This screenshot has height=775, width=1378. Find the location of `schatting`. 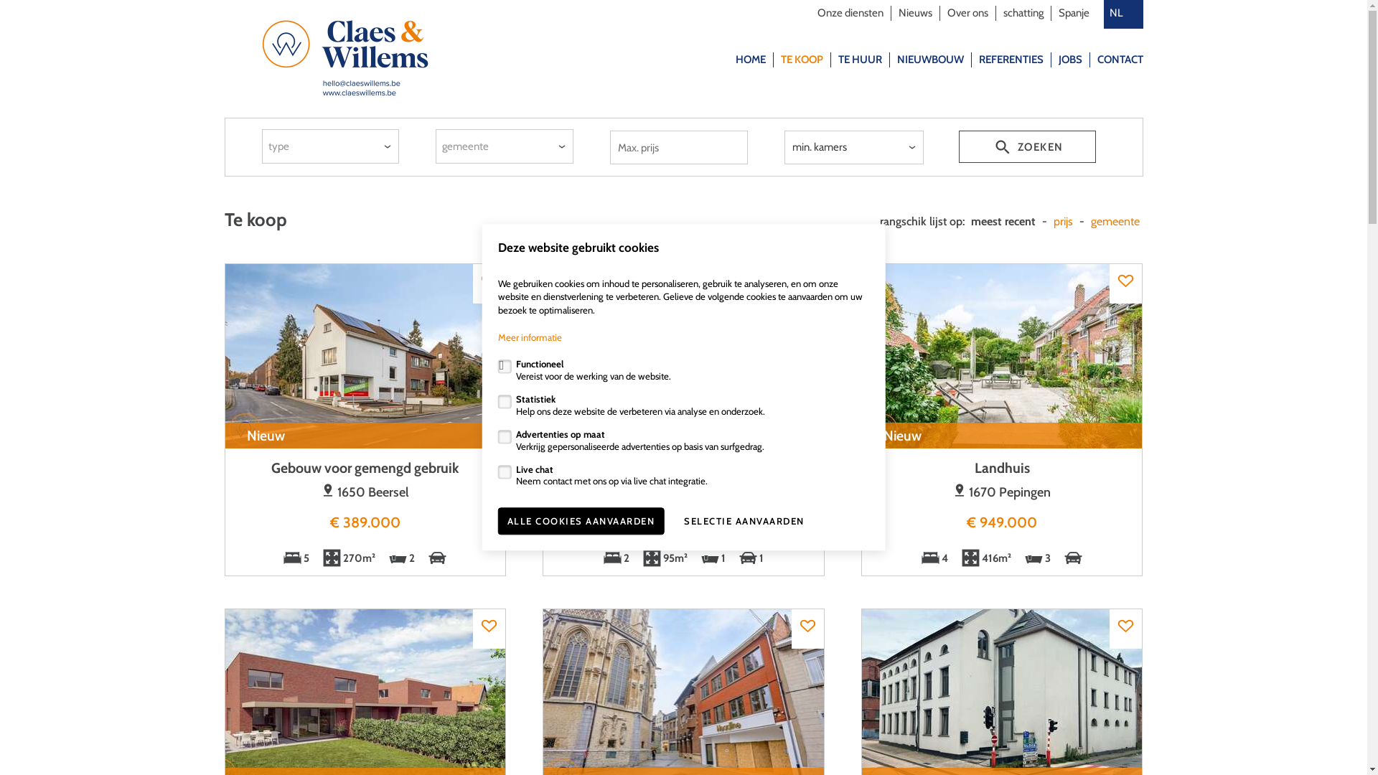

schatting is located at coordinates (1023, 13).